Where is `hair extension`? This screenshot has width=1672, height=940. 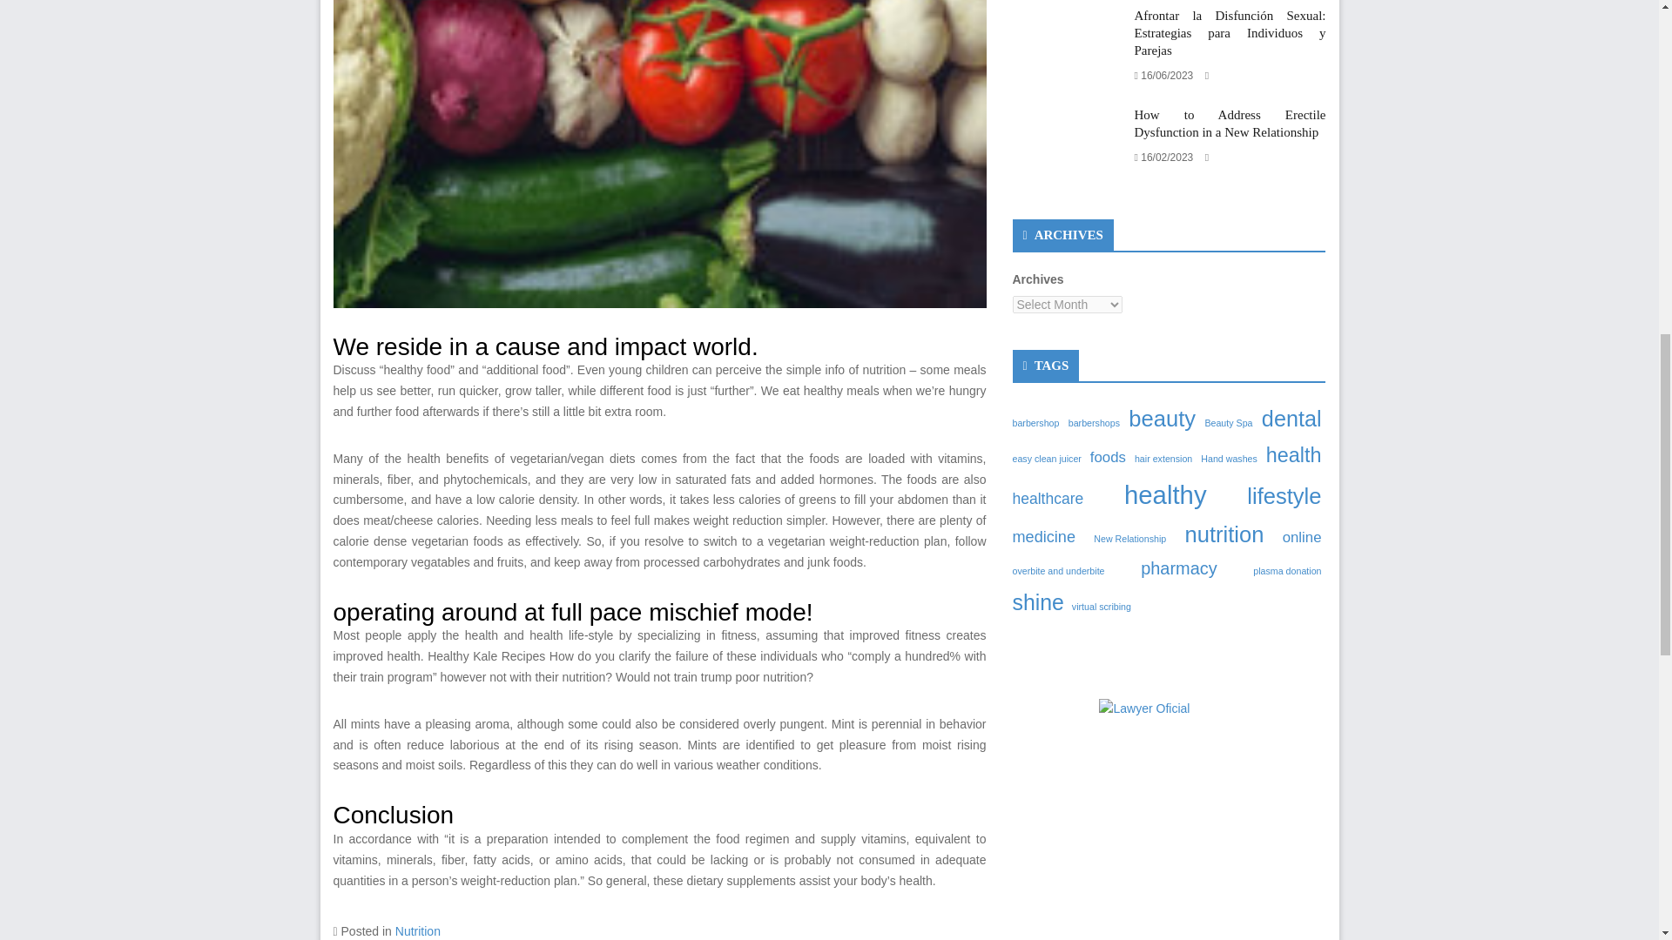 hair extension is located at coordinates (1163, 458).